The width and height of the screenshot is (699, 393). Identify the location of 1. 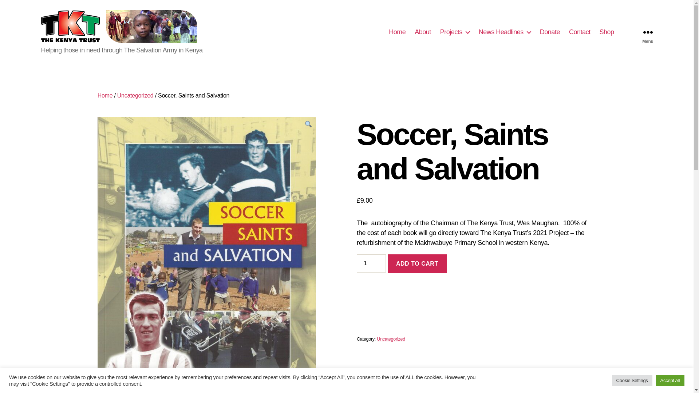
(371, 263).